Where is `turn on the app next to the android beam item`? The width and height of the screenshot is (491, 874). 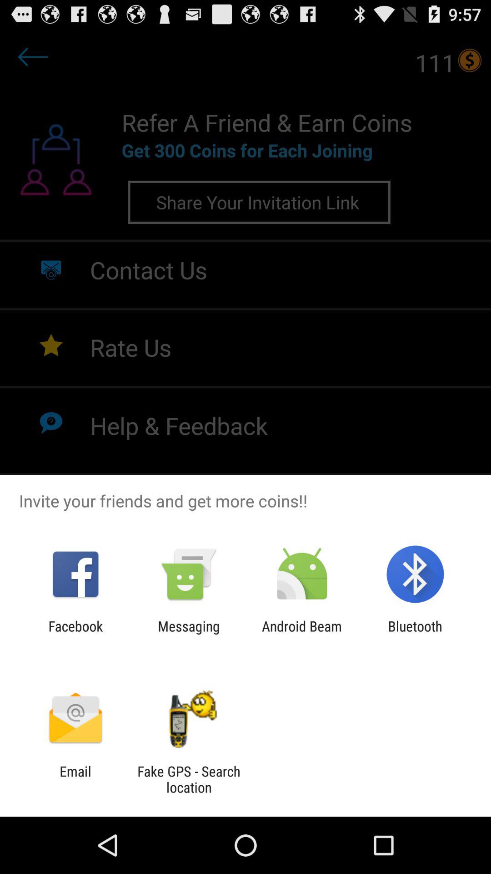
turn on the app next to the android beam item is located at coordinates (189, 634).